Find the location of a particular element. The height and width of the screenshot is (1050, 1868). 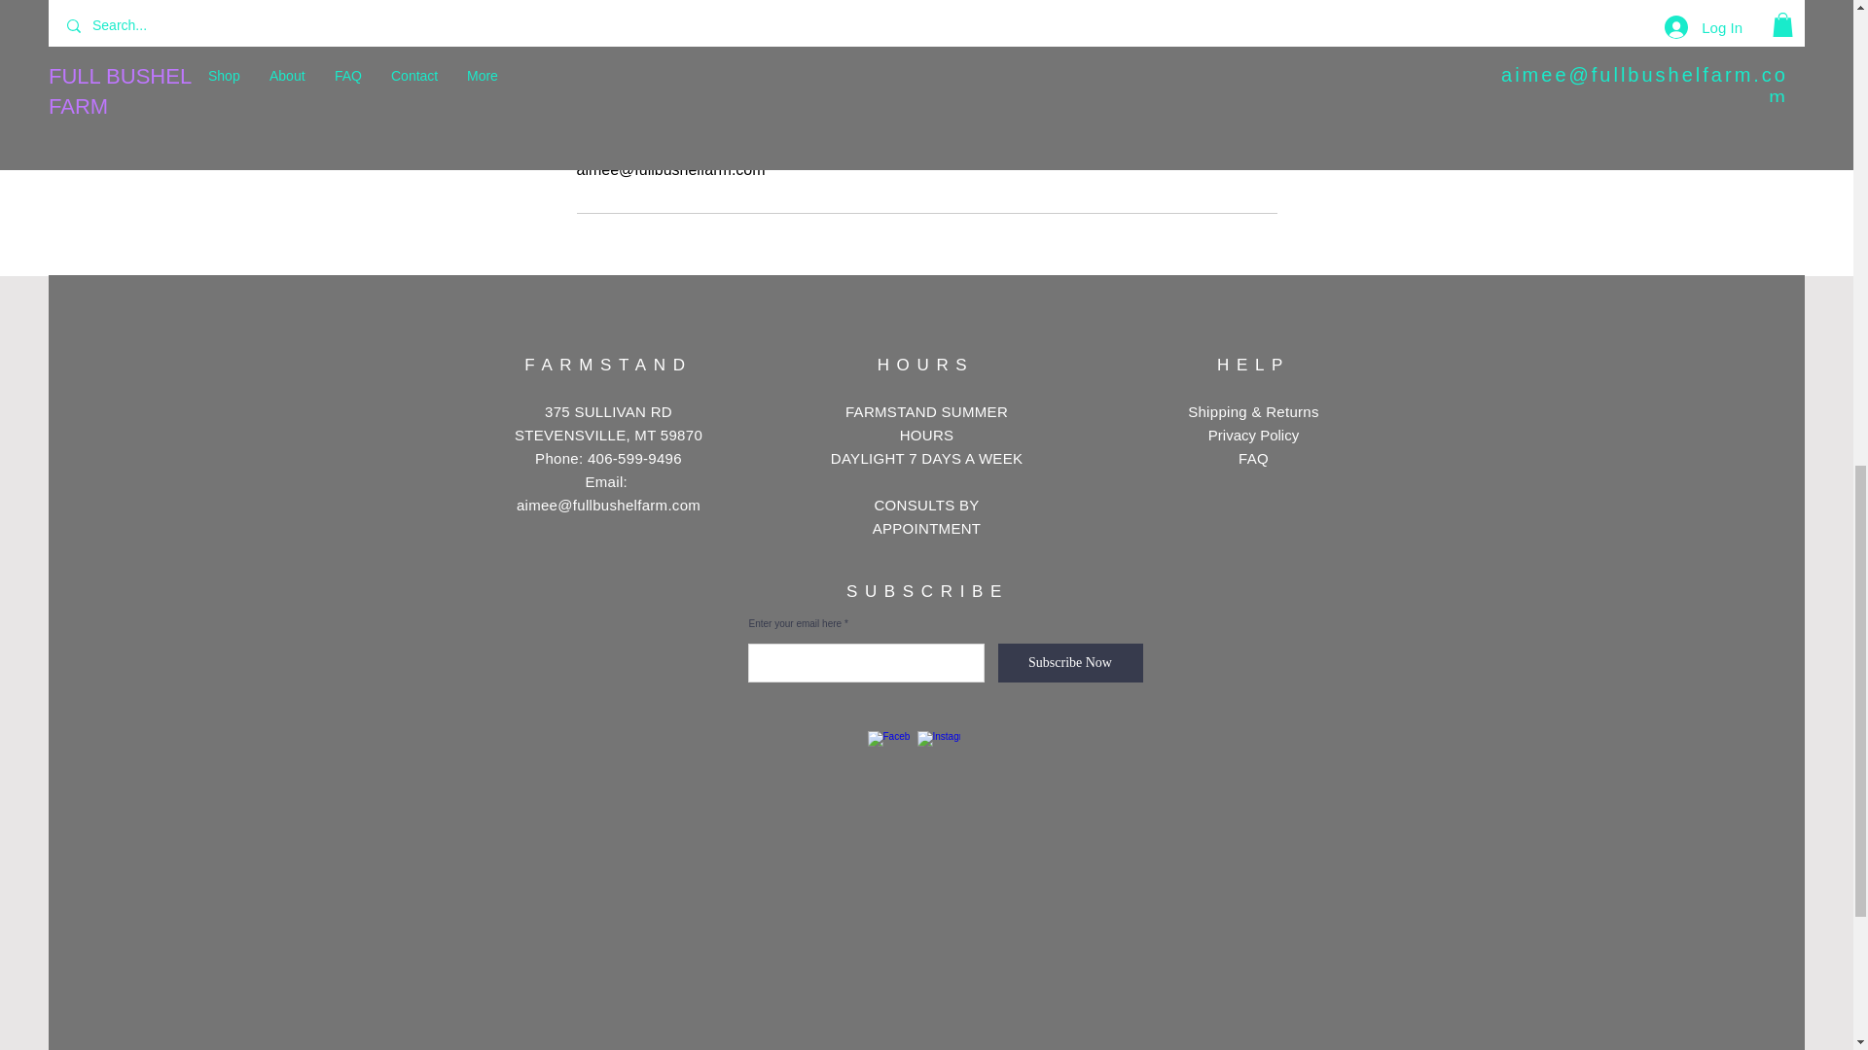

Subscribe Now is located at coordinates (1070, 663).